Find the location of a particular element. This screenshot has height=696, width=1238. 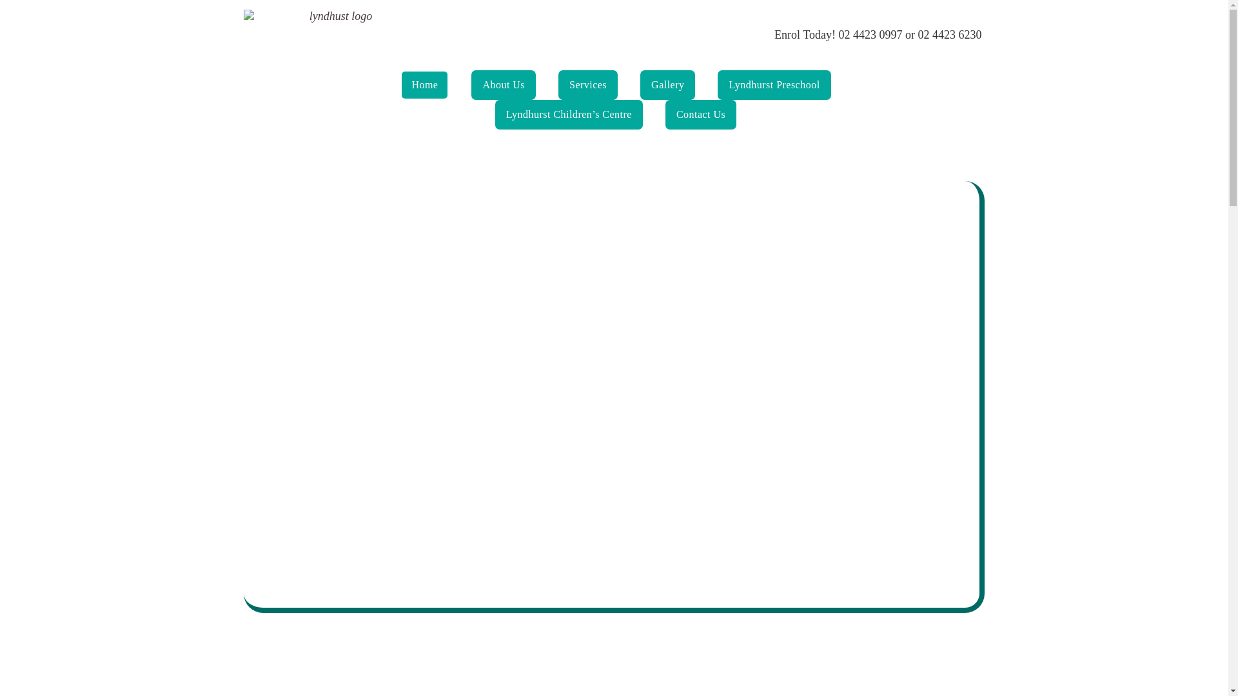

Gallery is located at coordinates (668, 85).